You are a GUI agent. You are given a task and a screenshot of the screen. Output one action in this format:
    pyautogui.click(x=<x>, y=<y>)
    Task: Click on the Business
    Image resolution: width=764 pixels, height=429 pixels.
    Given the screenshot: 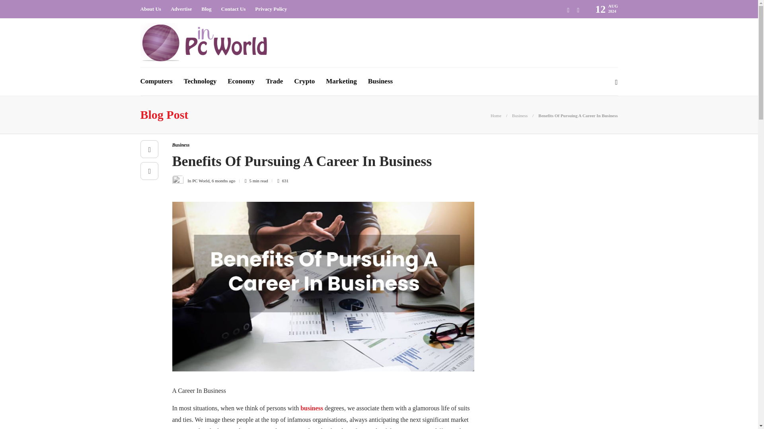 What is the action you would take?
    pyautogui.click(x=181, y=145)
    